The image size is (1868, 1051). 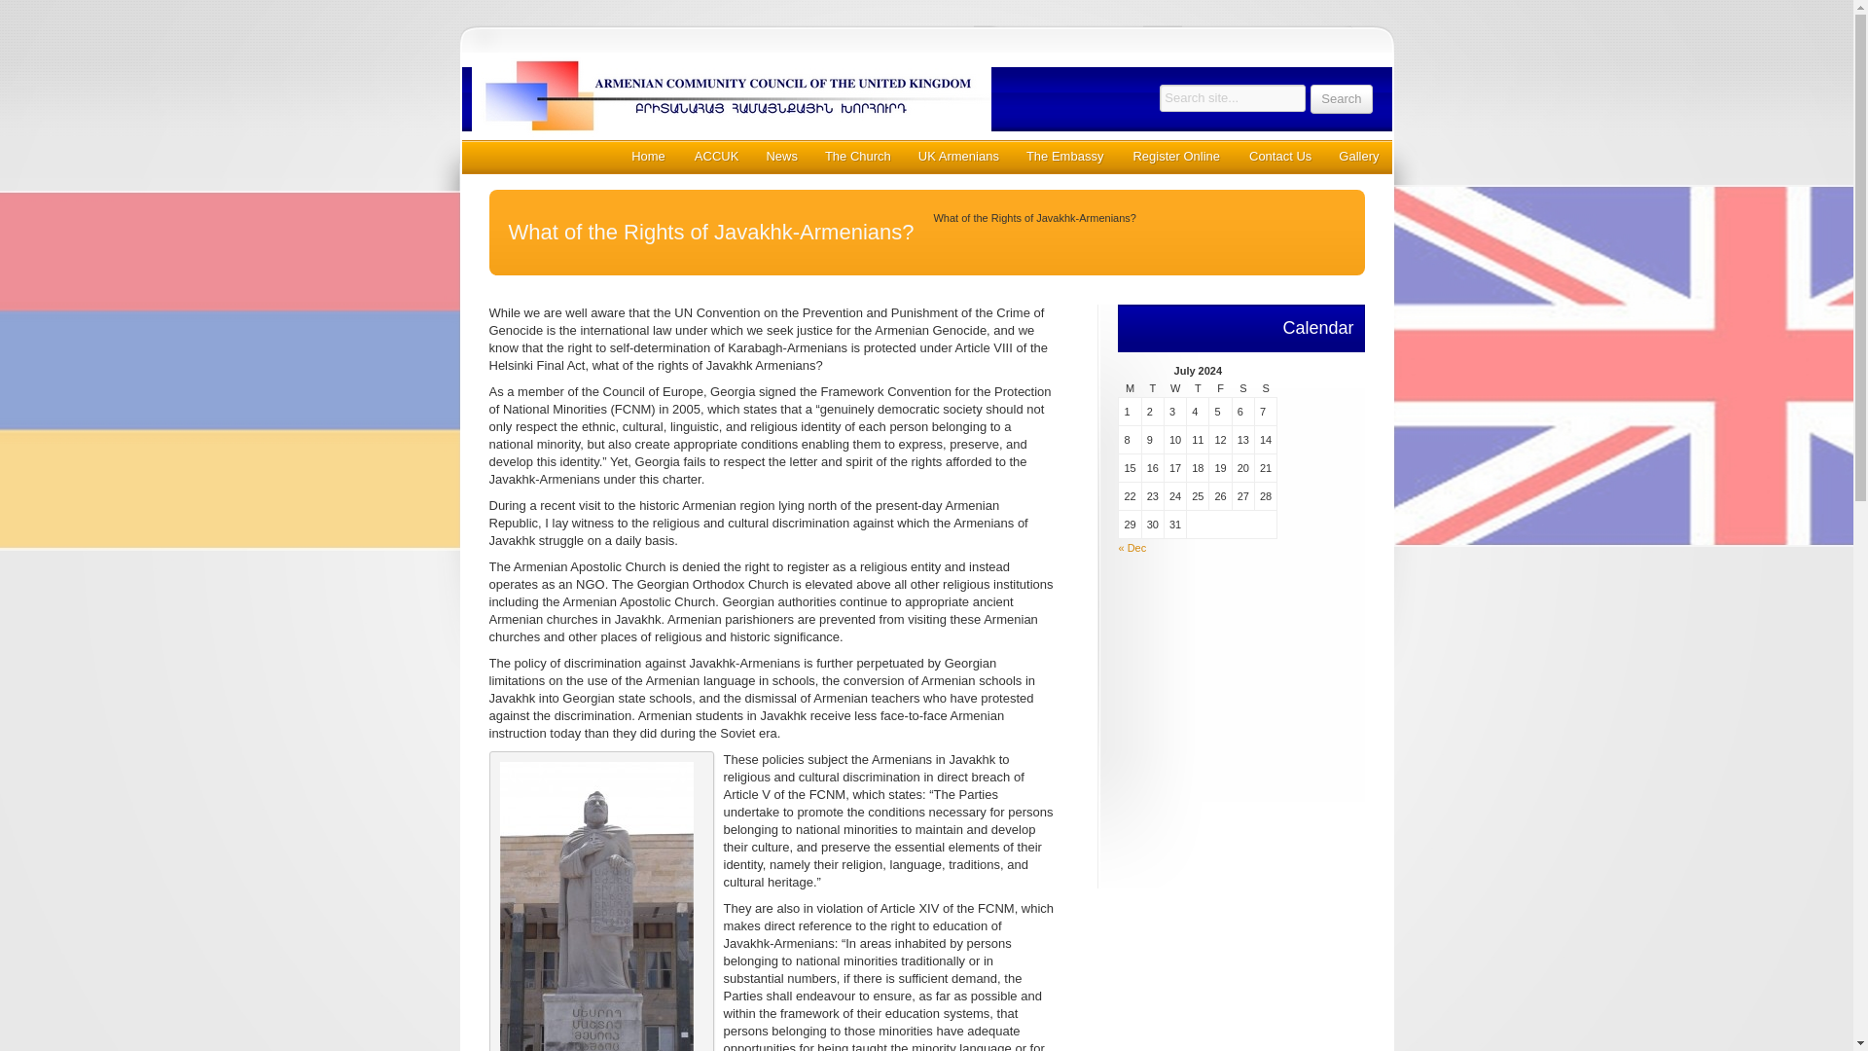 What do you see at coordinates (857, 156) in the screenshot?
I see `The Church` at bounding box center [857, 156].